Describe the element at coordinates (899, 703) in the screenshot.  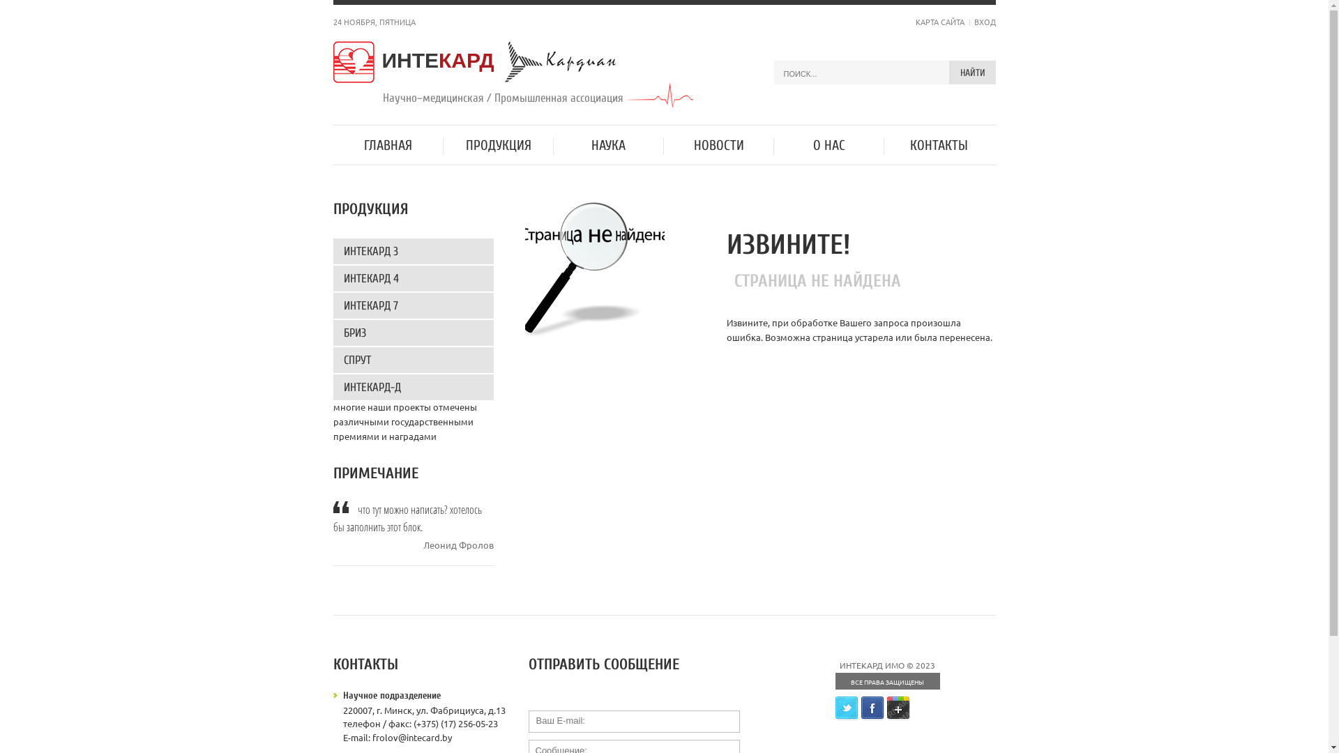
I see `Google+` at that location.